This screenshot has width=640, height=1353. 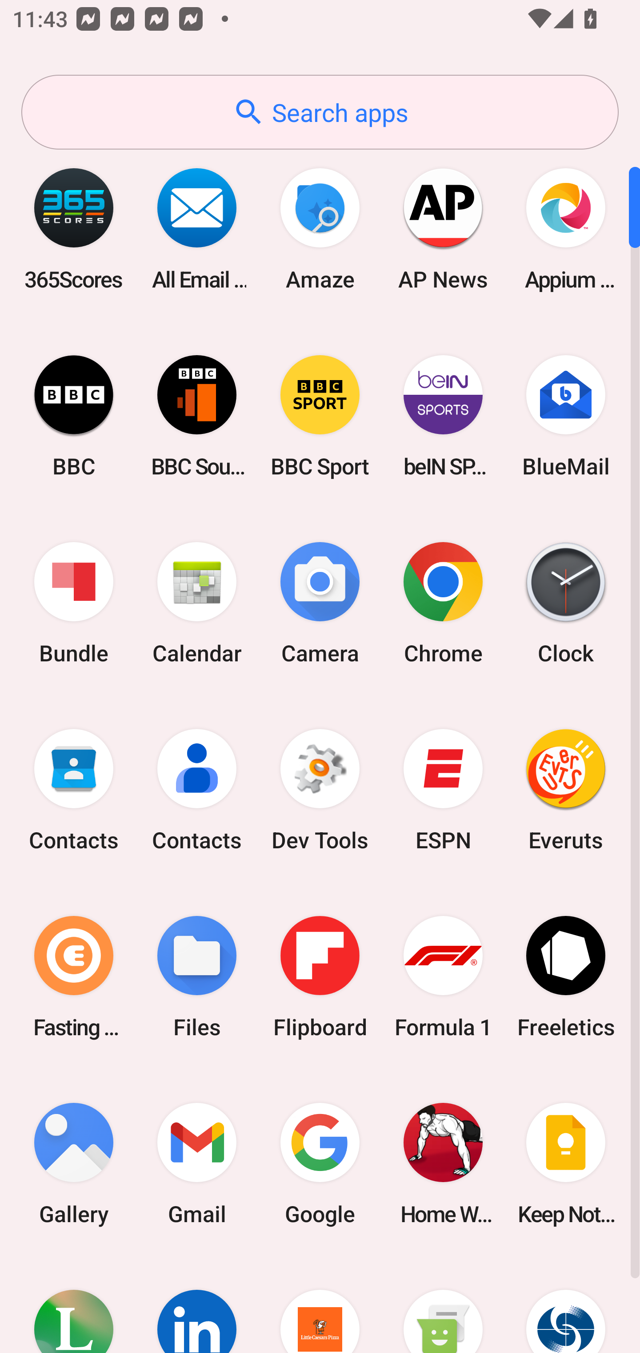 What do you see at coordinates (74, 790) in the screenshot?
I see `Contacts` at bounding box center [74, 790].